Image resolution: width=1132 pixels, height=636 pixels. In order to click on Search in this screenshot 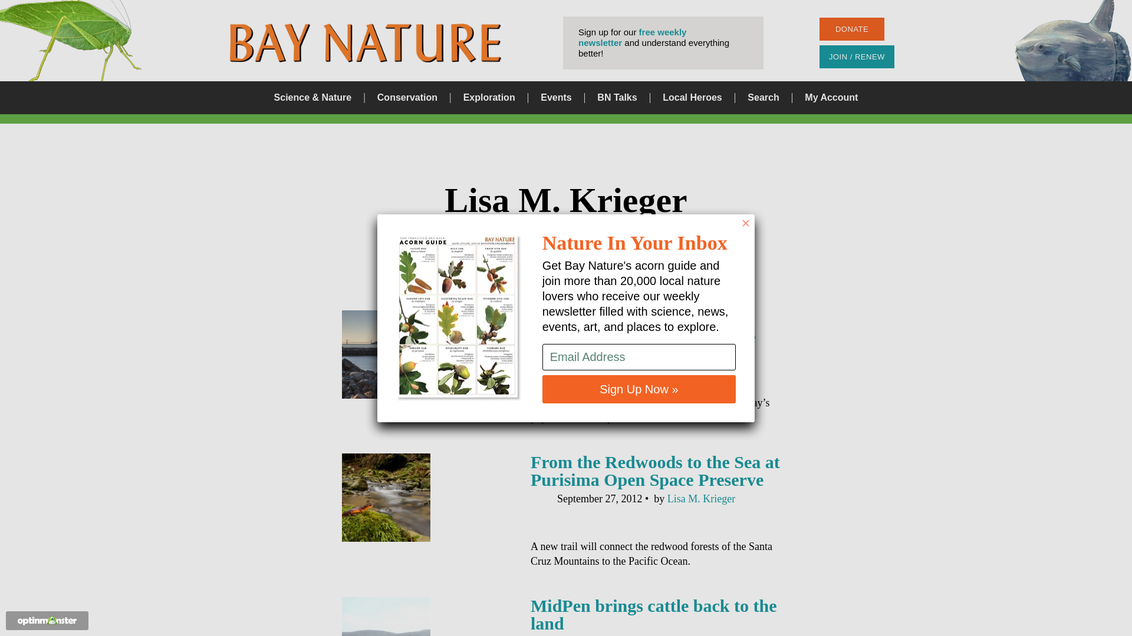, I will do `click(689, 318)`.